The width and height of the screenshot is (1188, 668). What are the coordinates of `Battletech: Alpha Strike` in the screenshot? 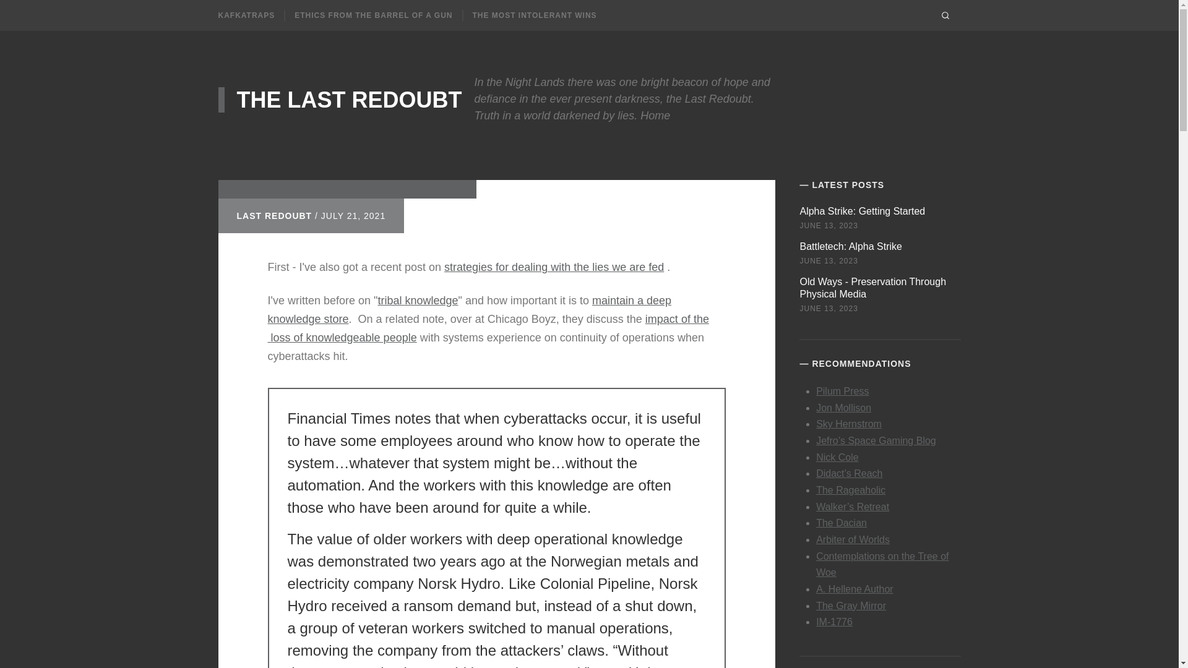 It's located at (850, 244).